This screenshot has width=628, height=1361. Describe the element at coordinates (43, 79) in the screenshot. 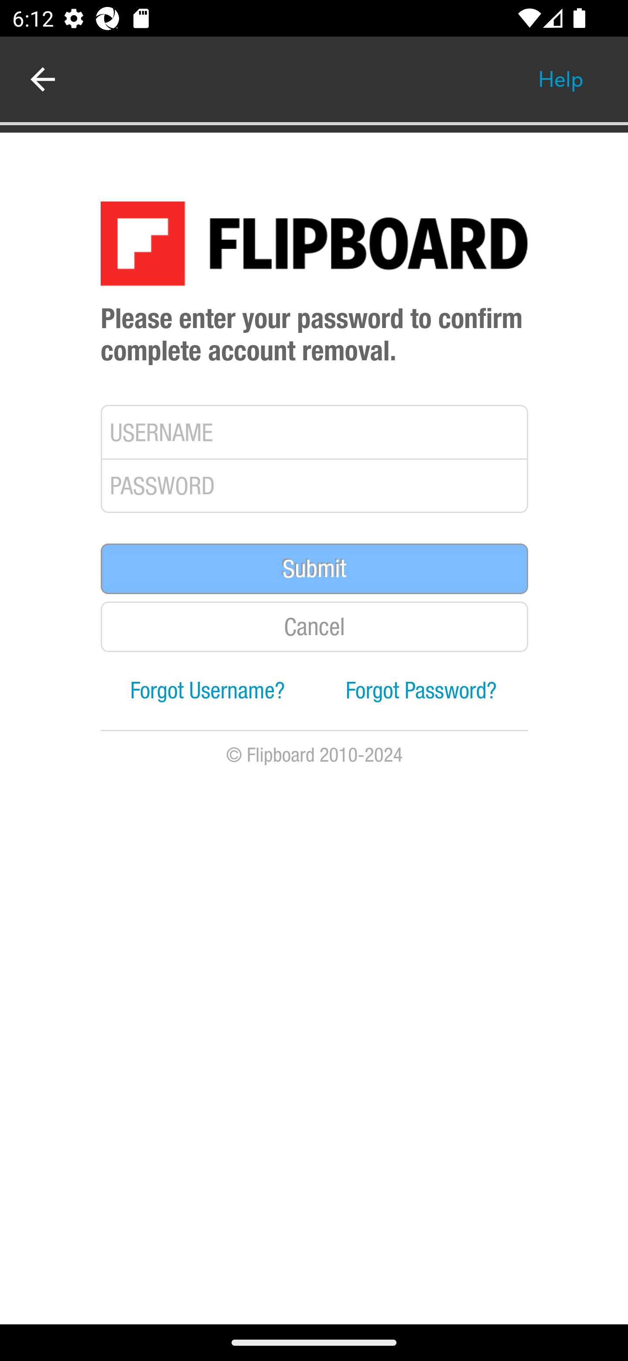

I see `Back` at that location.